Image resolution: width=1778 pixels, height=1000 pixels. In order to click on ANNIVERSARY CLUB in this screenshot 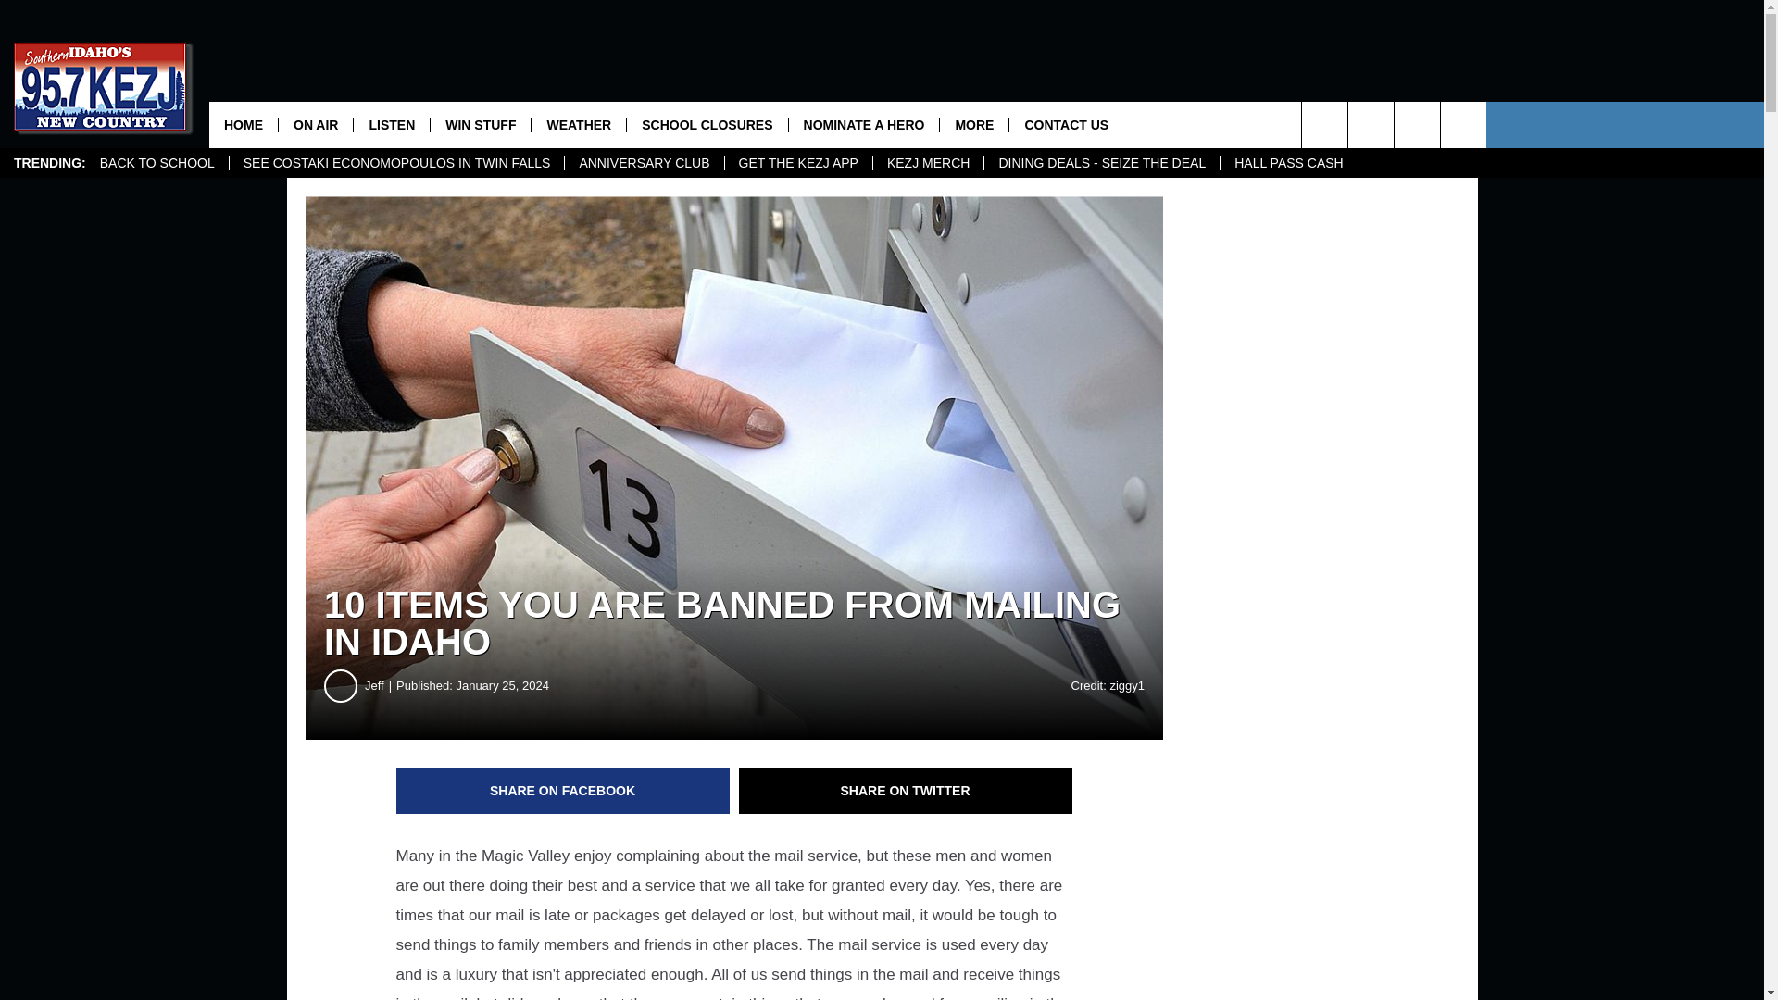, I will do `click(643, 163)`.